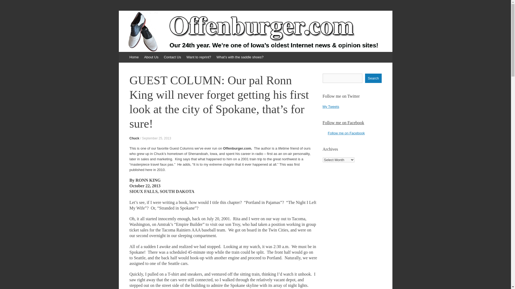  I want to click on About Us, so click(151, 57).